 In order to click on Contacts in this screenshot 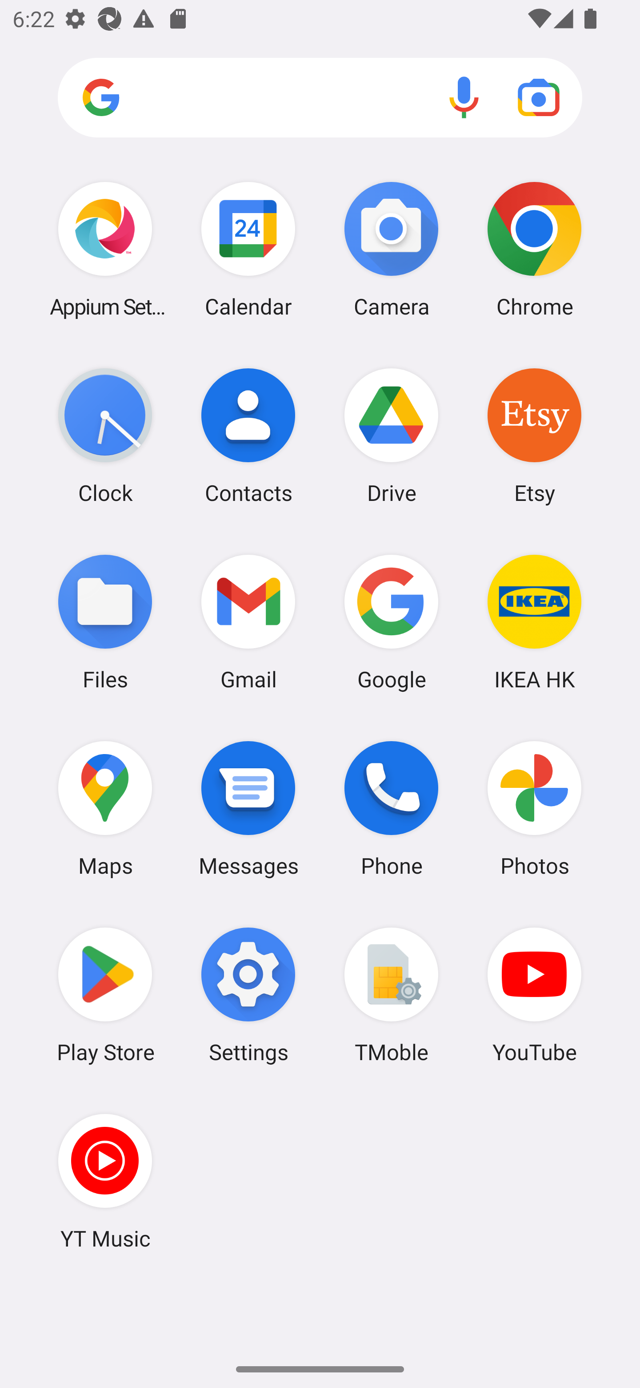, I will do `click(248, 436)`.